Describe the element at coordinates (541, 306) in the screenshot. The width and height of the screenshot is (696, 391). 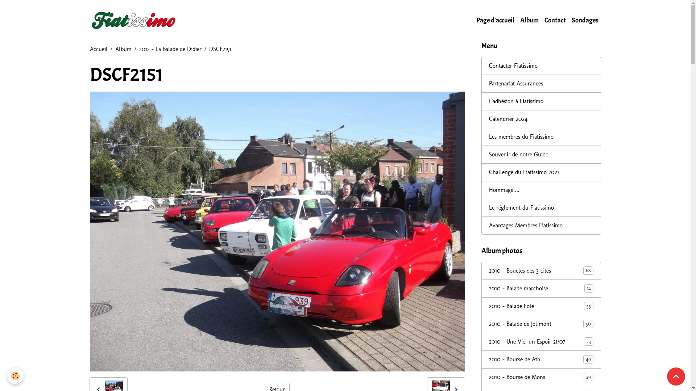
I see `2010 - Balade Eole
55` at that location.